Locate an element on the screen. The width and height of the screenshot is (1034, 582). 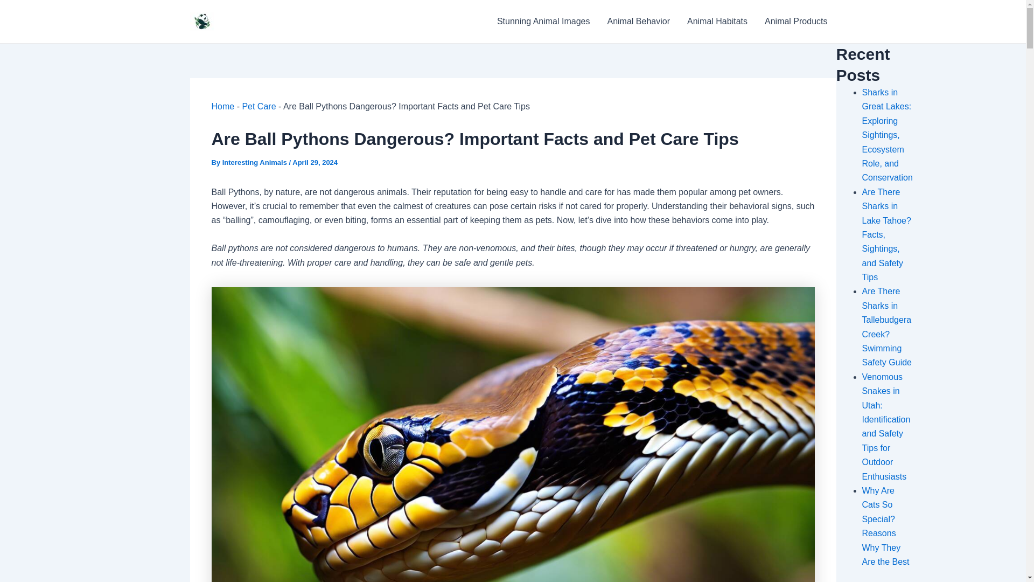
View all posts by Interesting Animals is located at coordinates (255, 162).